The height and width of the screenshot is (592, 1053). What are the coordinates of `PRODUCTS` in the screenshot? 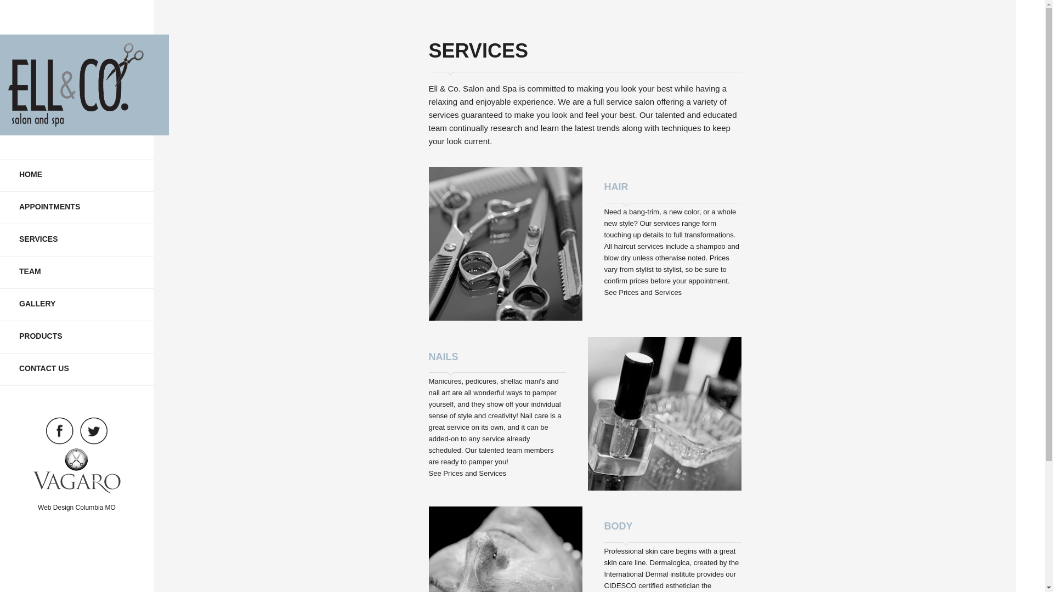 It's located at (77, 337).